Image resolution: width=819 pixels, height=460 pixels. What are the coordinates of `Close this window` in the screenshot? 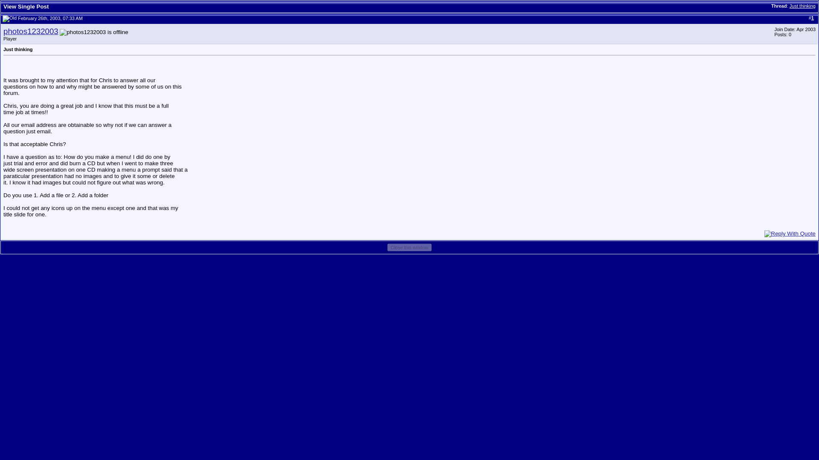 It's located at (409, 247).